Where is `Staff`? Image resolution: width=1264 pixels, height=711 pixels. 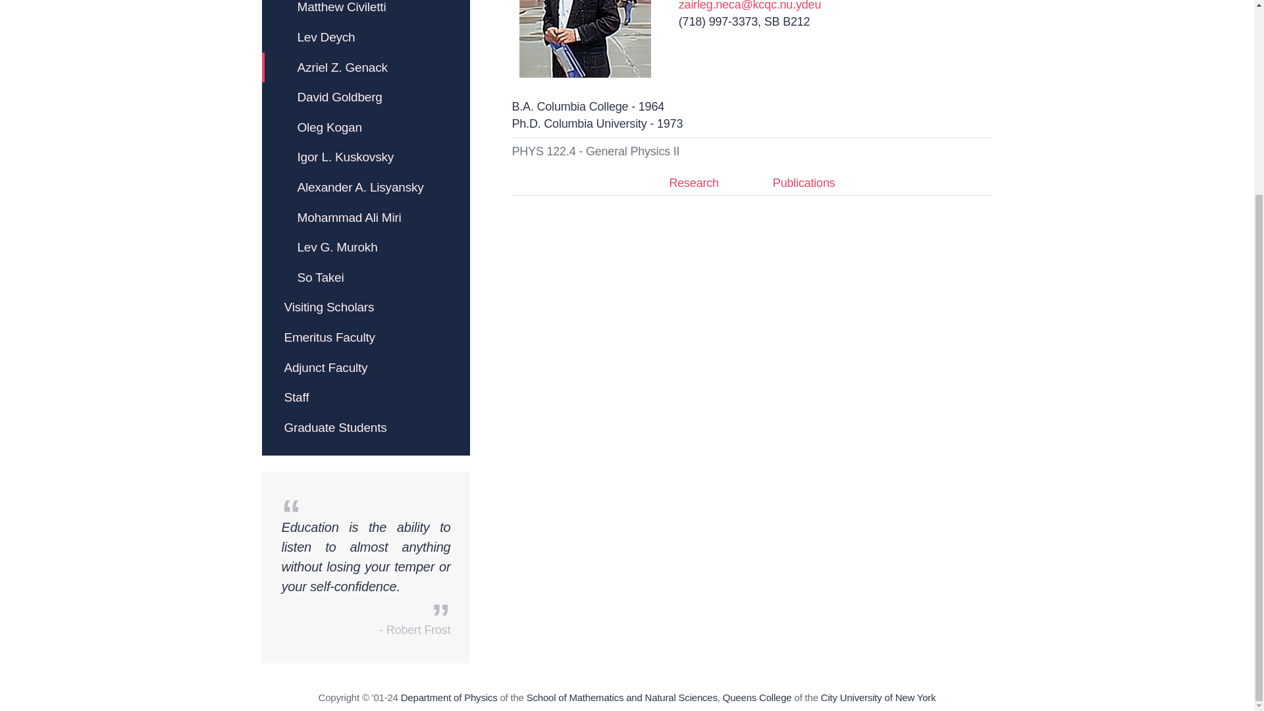
Staff is located at coordinates (366, 398).